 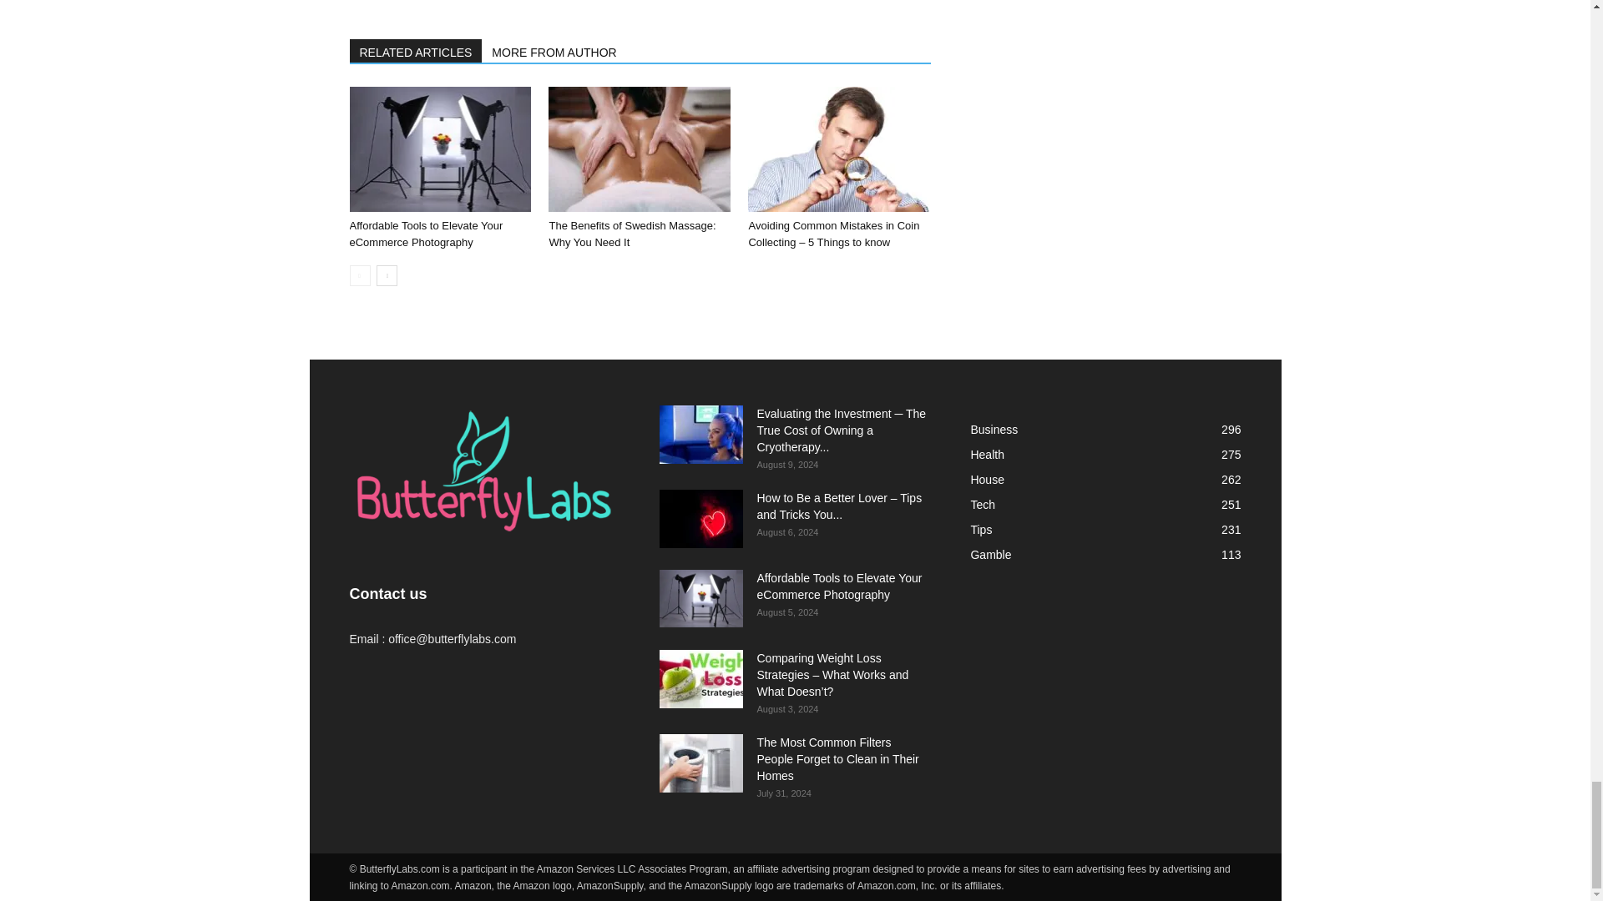 I want to click on Affordable Tools to Elevate Your eCommerce Photography, so click(x=426, y=234).